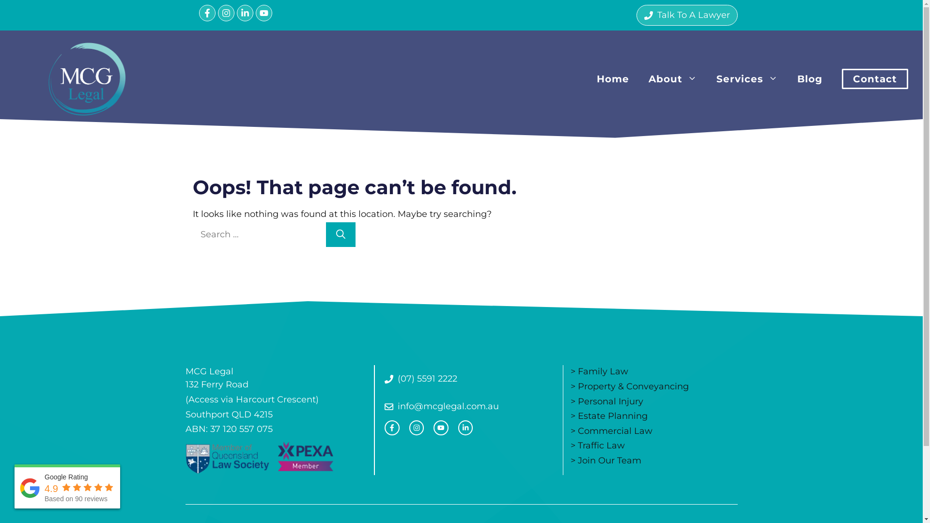 Image resolution: width=930 pixels, height=523 pixels. I want to click on Contact, so click(875, 79).